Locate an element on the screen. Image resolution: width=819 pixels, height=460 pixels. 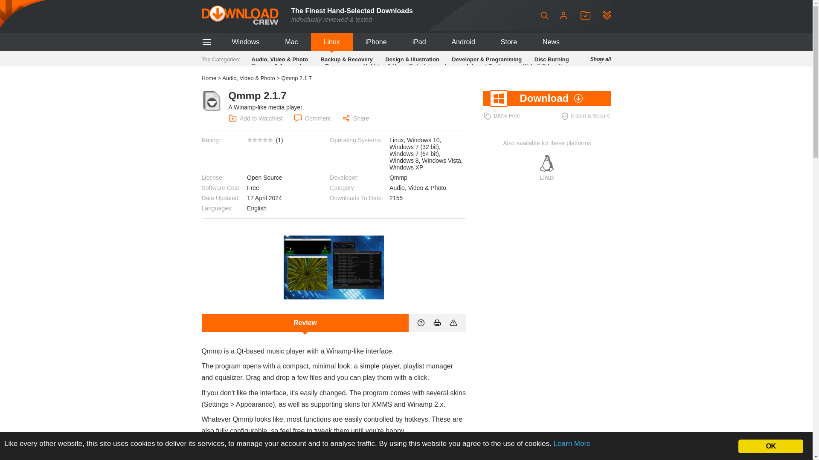
Disc Burning is located at coordinates (552, 59).